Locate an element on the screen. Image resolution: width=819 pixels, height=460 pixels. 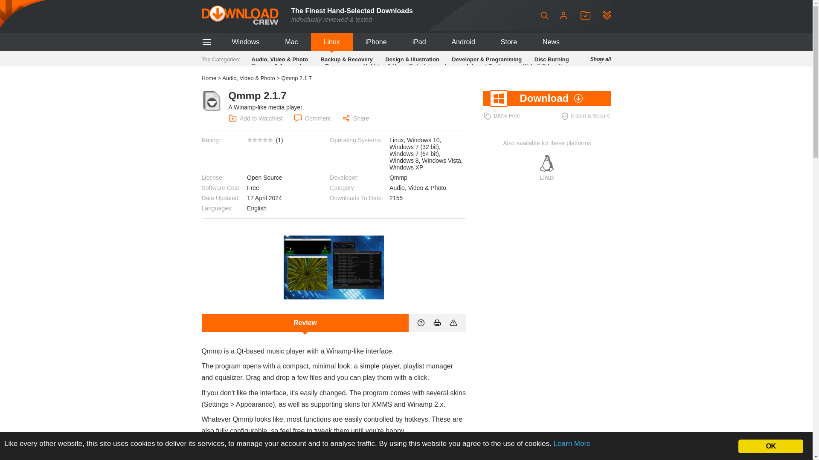
Disc Burning is located at coordinates (552, 59).